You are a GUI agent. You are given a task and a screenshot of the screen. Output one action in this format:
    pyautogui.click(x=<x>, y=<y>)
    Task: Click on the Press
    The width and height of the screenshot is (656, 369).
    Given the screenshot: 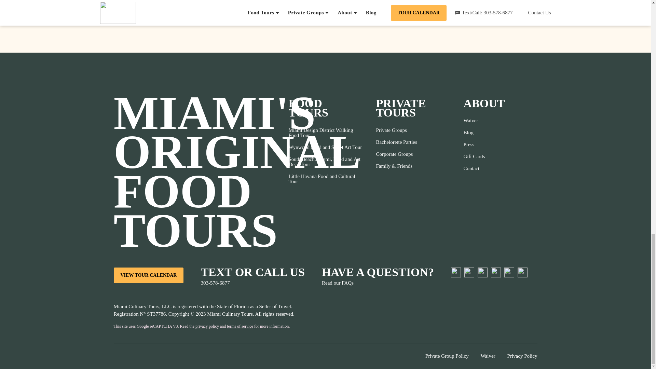 What is the action you would take?
    pyautogui.click(x=474, y=145)
    